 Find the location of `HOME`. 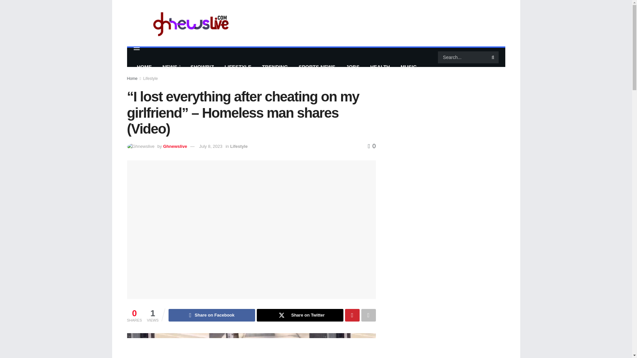

HOME is located at coordinates (144, 67).